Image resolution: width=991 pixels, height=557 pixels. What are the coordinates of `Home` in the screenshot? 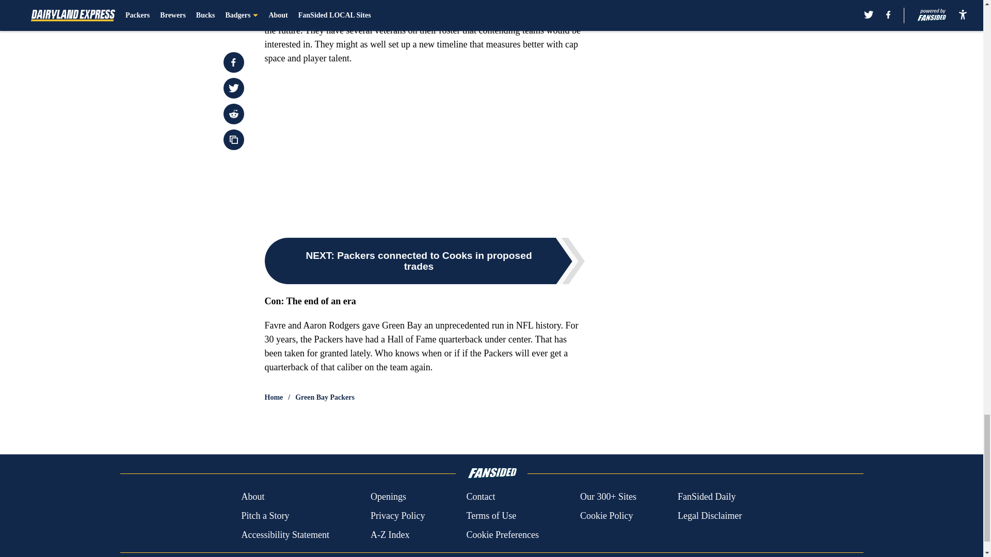 It's located at (274, 397).